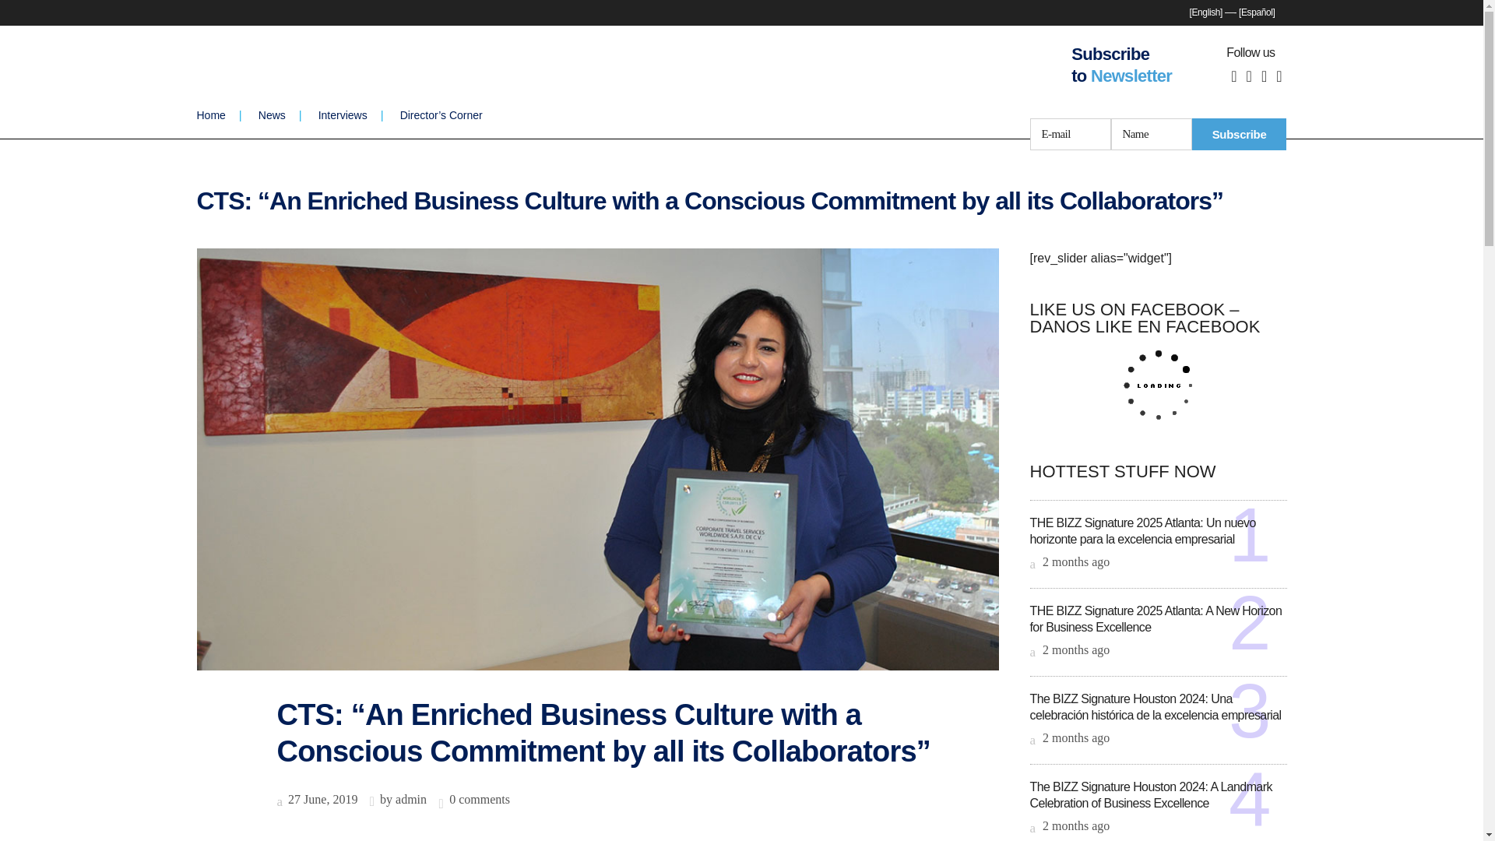 The width and height of the screenshot is (1495, 841). What do you see at coordinates (1240, 134) in the screenshot?
I see `Subscribe` at bounding box center [1240, 134].